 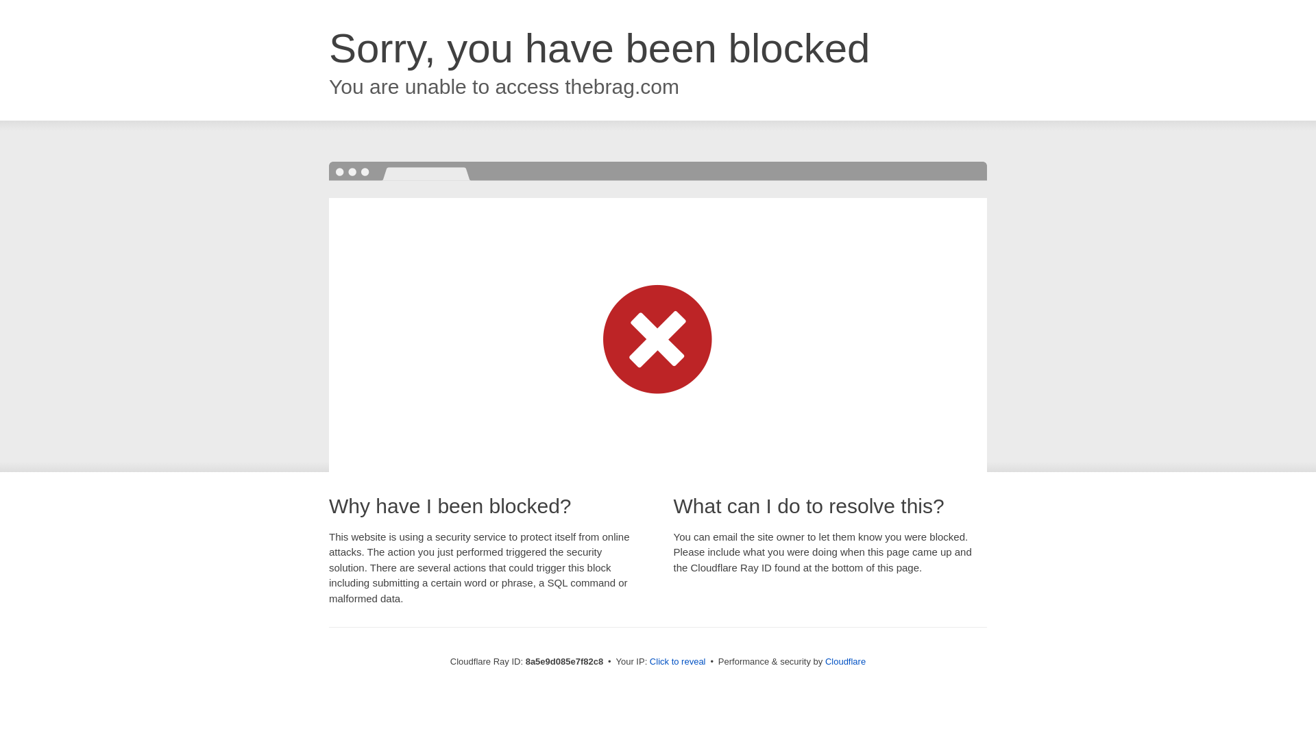 I want to click on Click to reveal, so click(x=677, y=662).